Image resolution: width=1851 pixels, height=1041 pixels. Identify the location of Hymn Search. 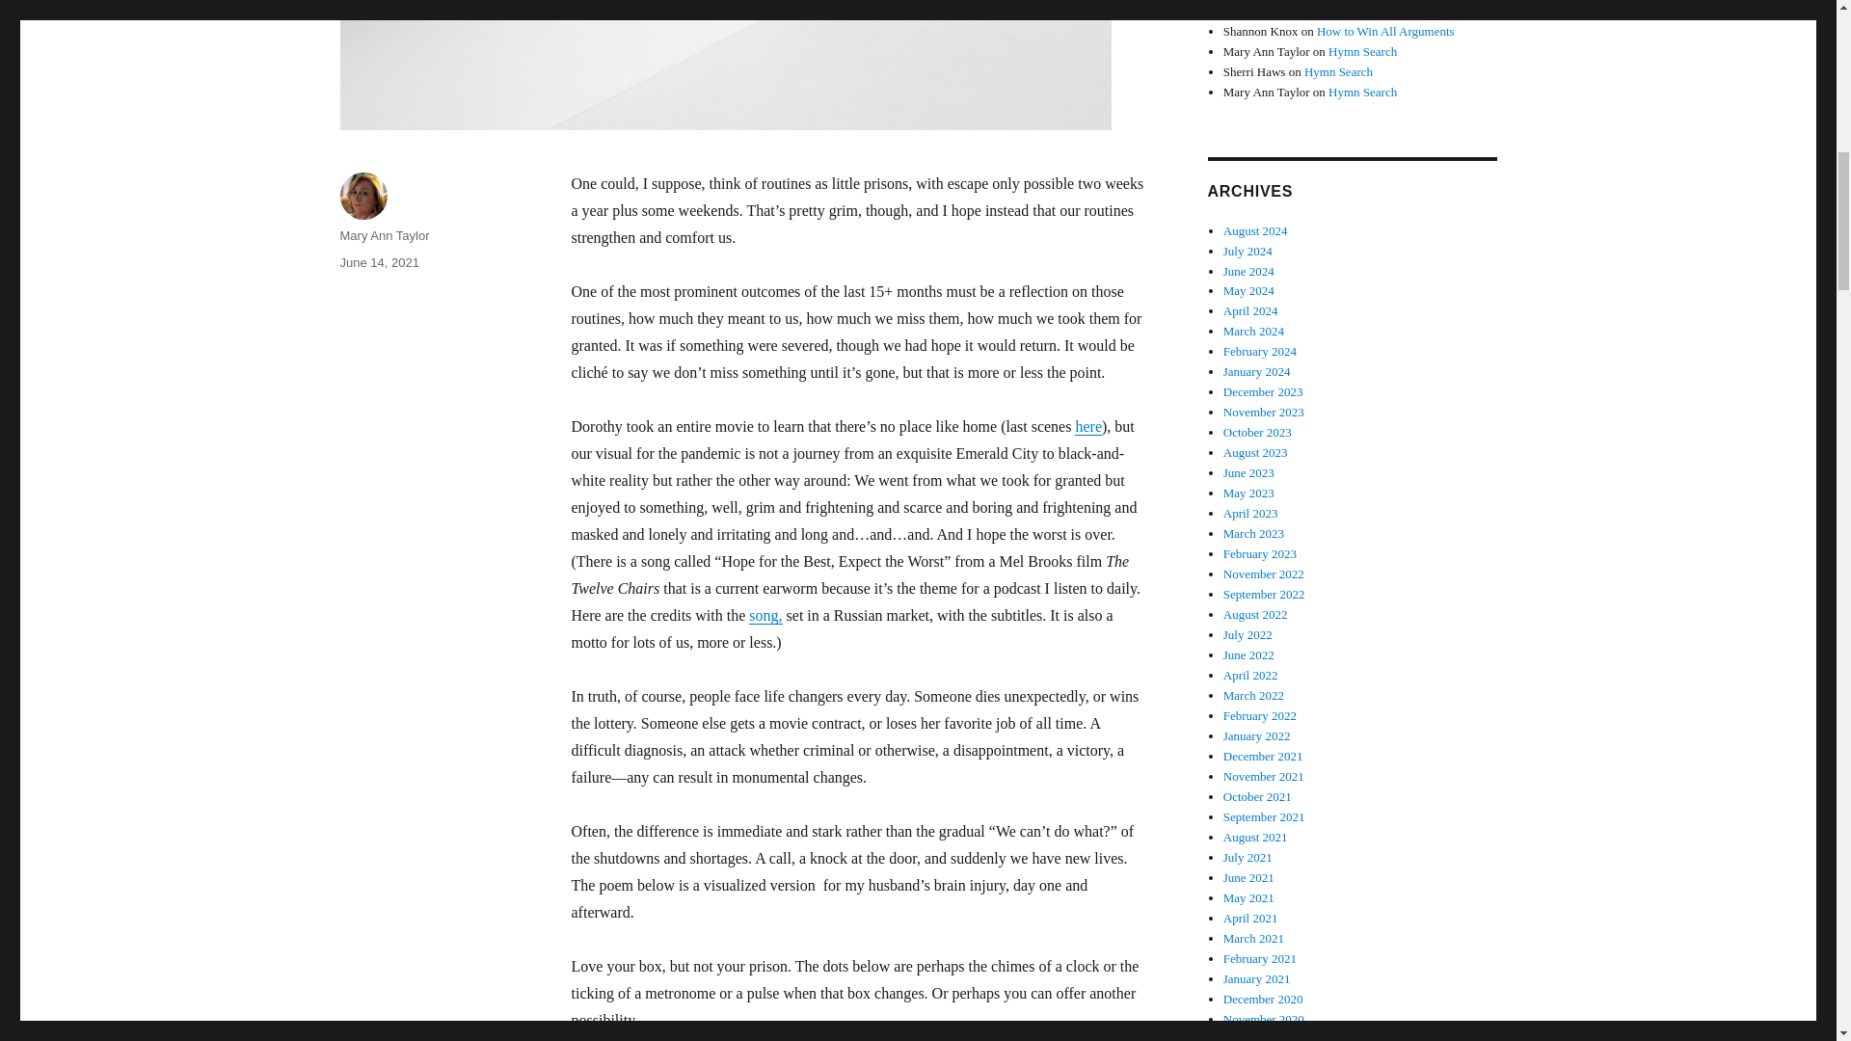
(1338, 71).